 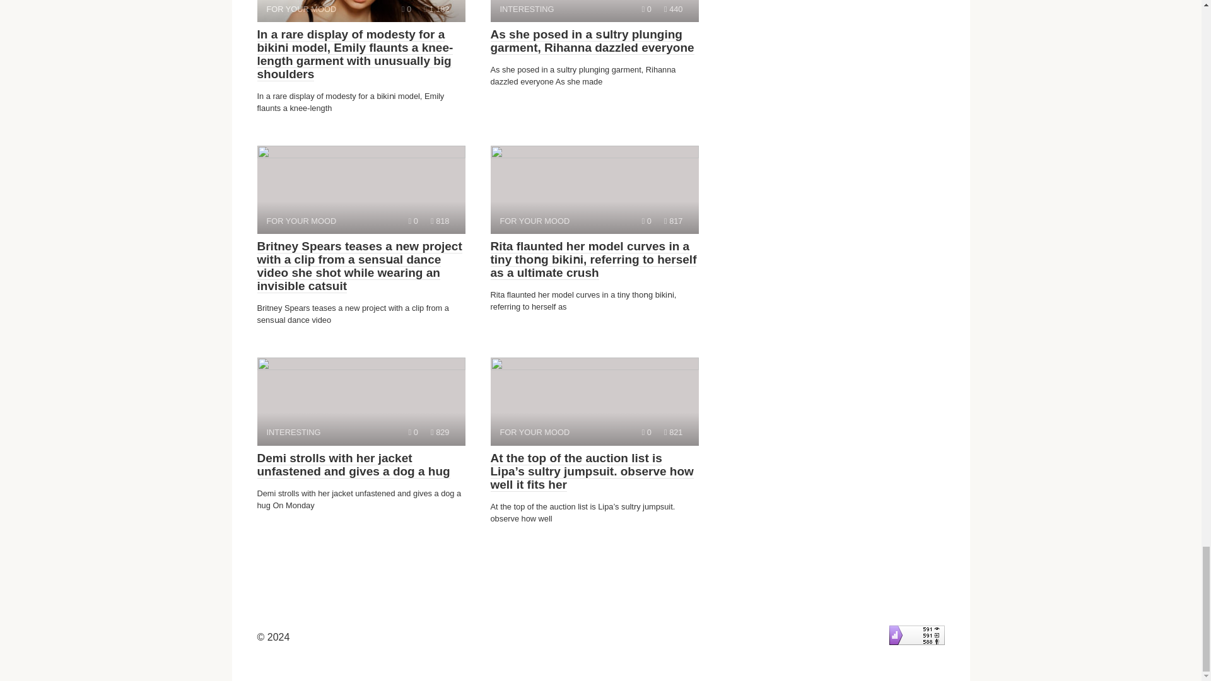 I want to click on Views, so click(x=413, y=221).